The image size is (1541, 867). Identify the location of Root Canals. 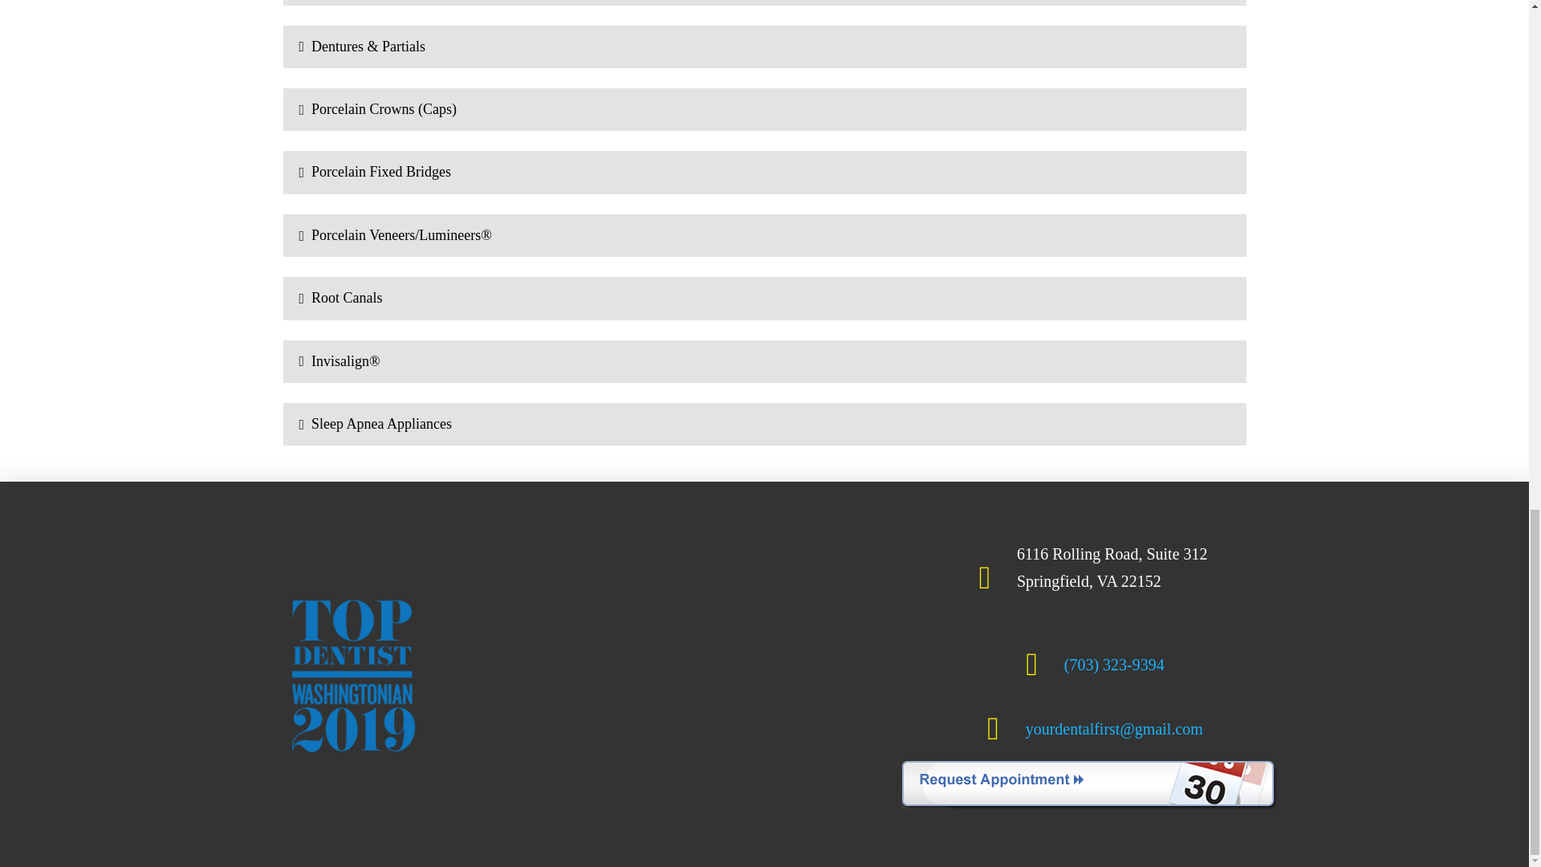
(763, 298).